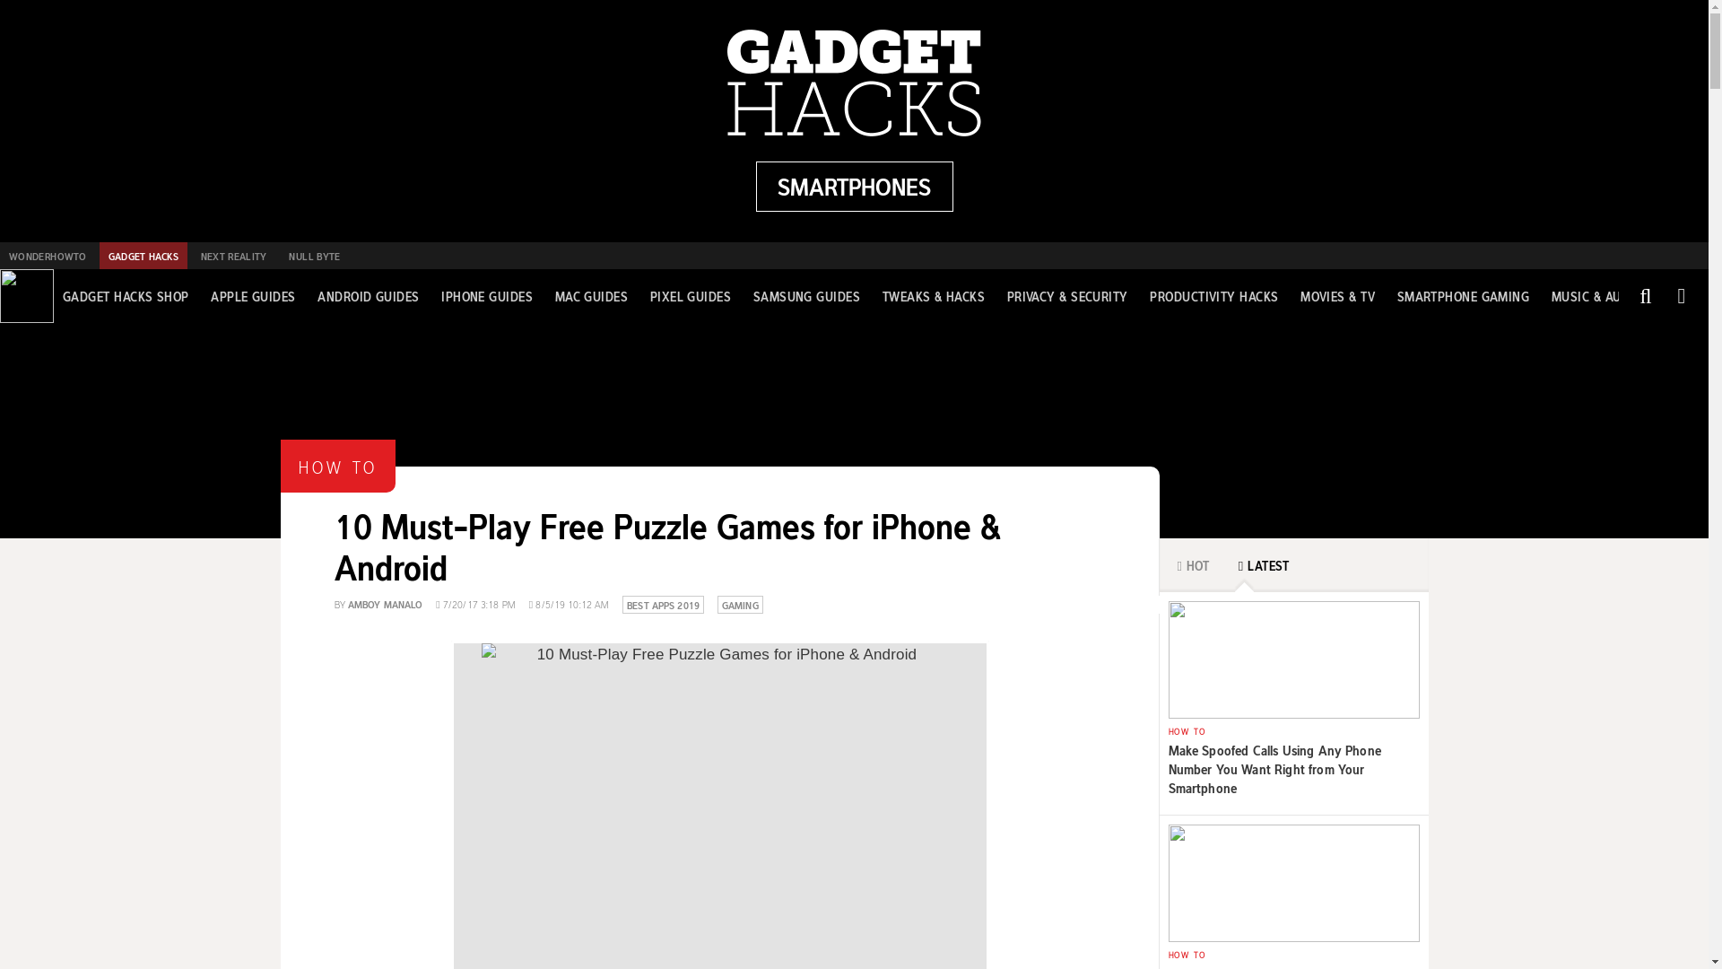 This screenshot has height=969, width=1722. I want to click on help for cell phones, pdas, iphones, android, and more, so click(854, 187).